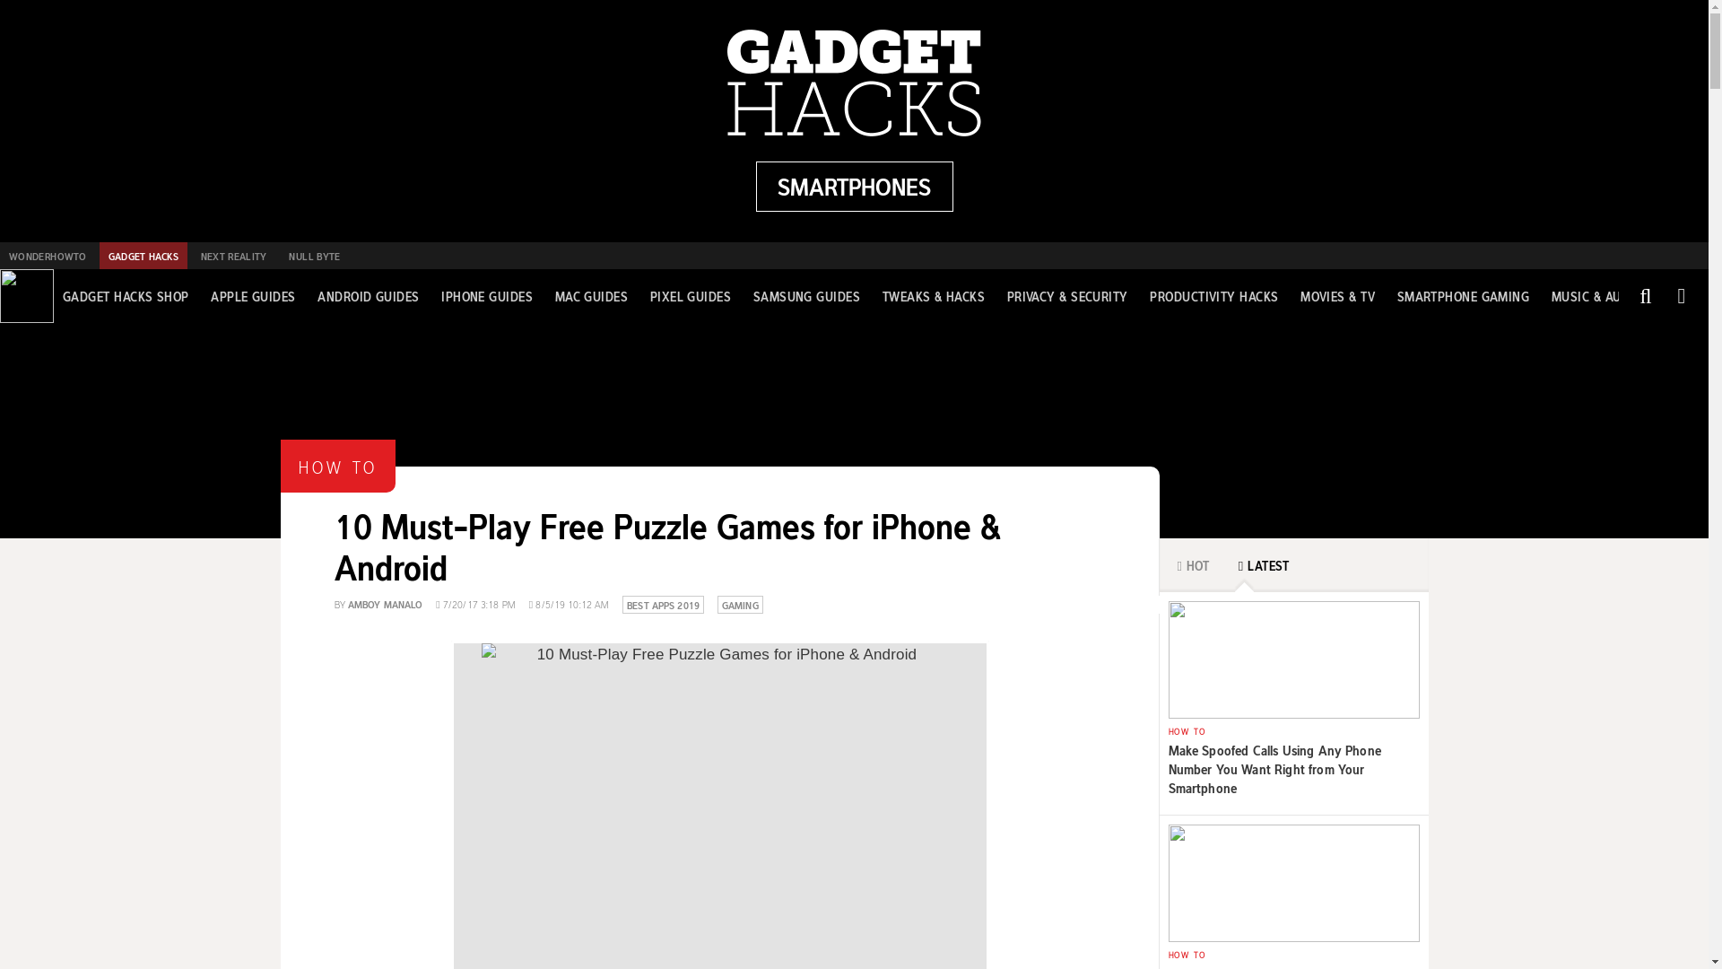 This screenshot has height=969, width=1722. I want to click on help for cell phones, pdas, iphones, android, and more, so click(854, 187).